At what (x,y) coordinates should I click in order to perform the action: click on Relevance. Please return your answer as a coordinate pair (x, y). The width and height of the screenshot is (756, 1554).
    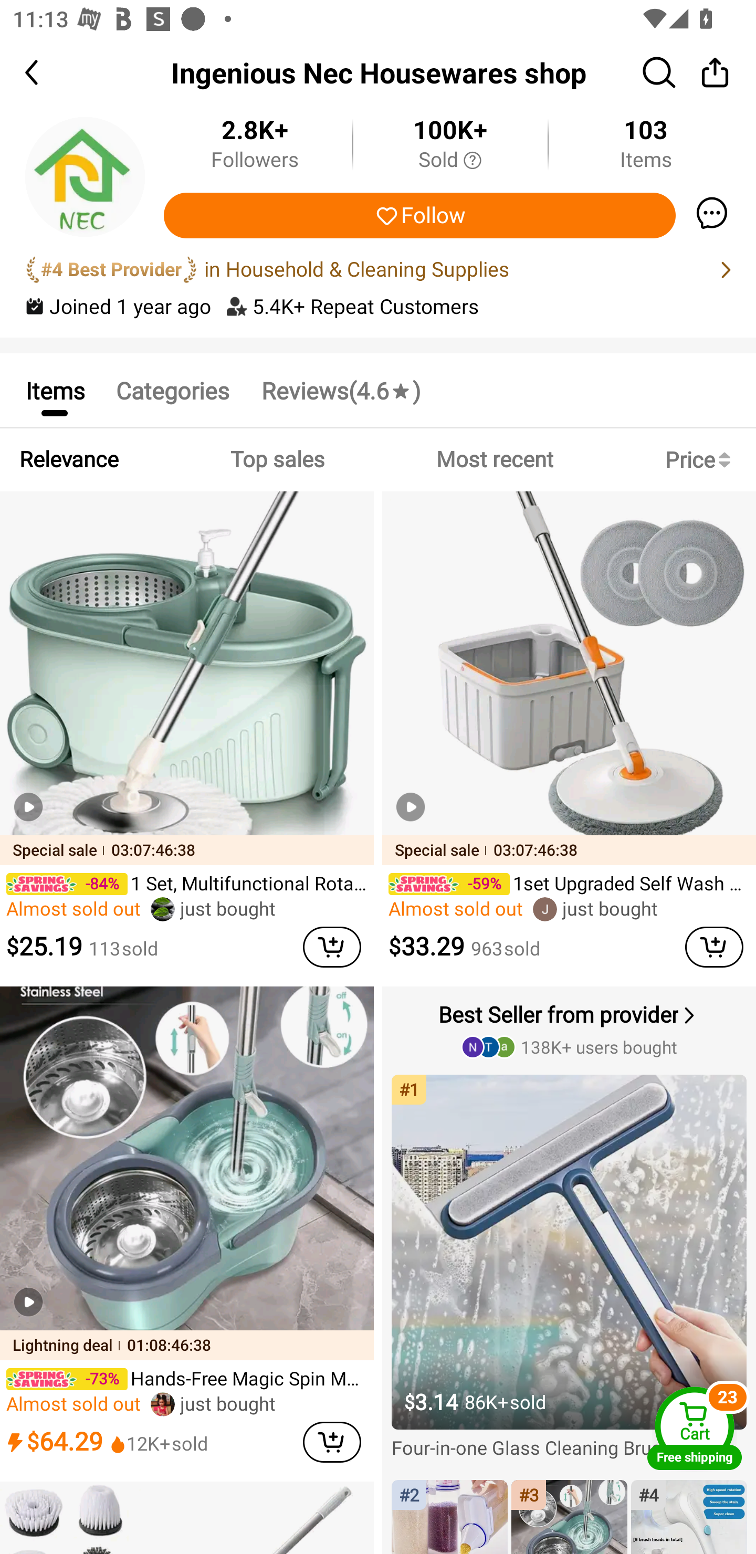
    Looking at the image, I should click on (69, 460).